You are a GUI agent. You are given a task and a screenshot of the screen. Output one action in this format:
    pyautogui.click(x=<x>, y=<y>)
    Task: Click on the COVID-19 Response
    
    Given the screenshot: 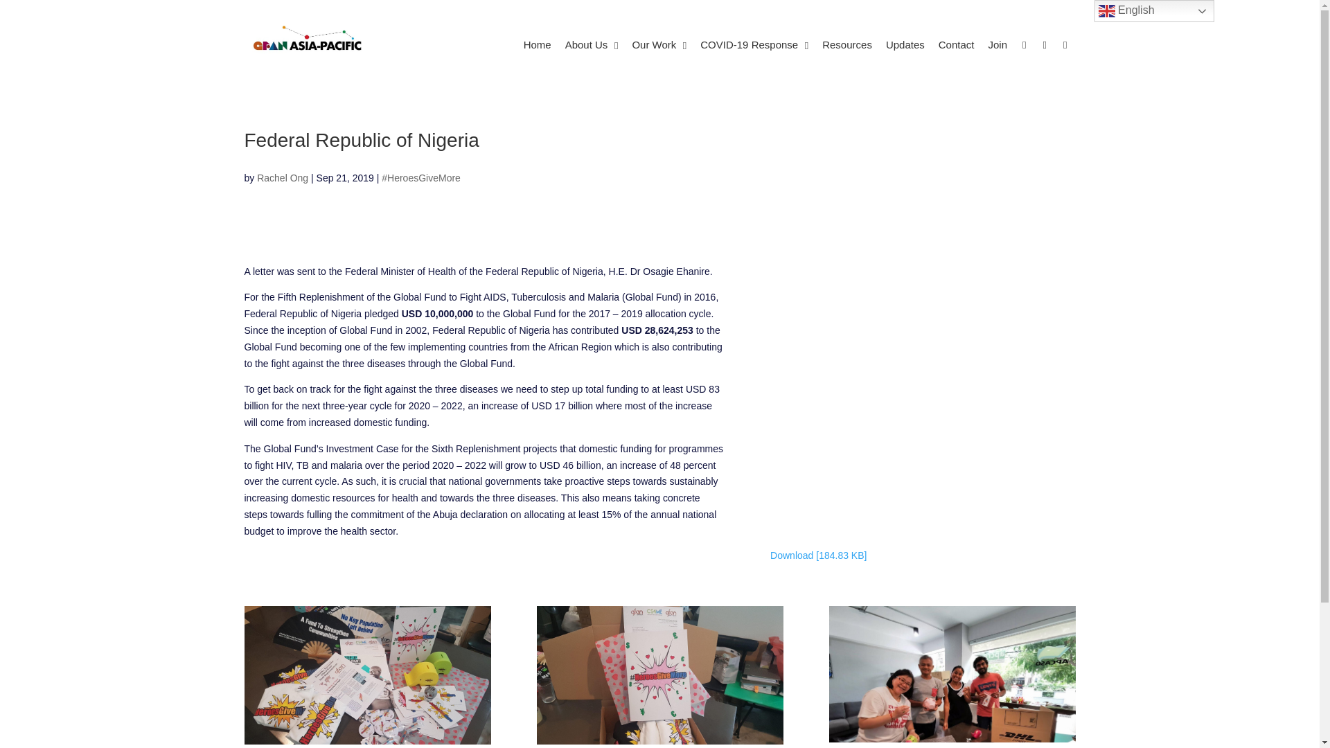 What is the action you would take?
    pyautogui.click(x=754, y=45)
    